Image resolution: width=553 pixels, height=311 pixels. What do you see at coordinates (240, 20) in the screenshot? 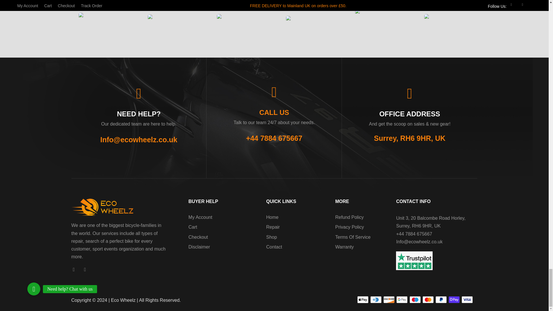
I see `Brand Name` at bounding box center [240, 20].